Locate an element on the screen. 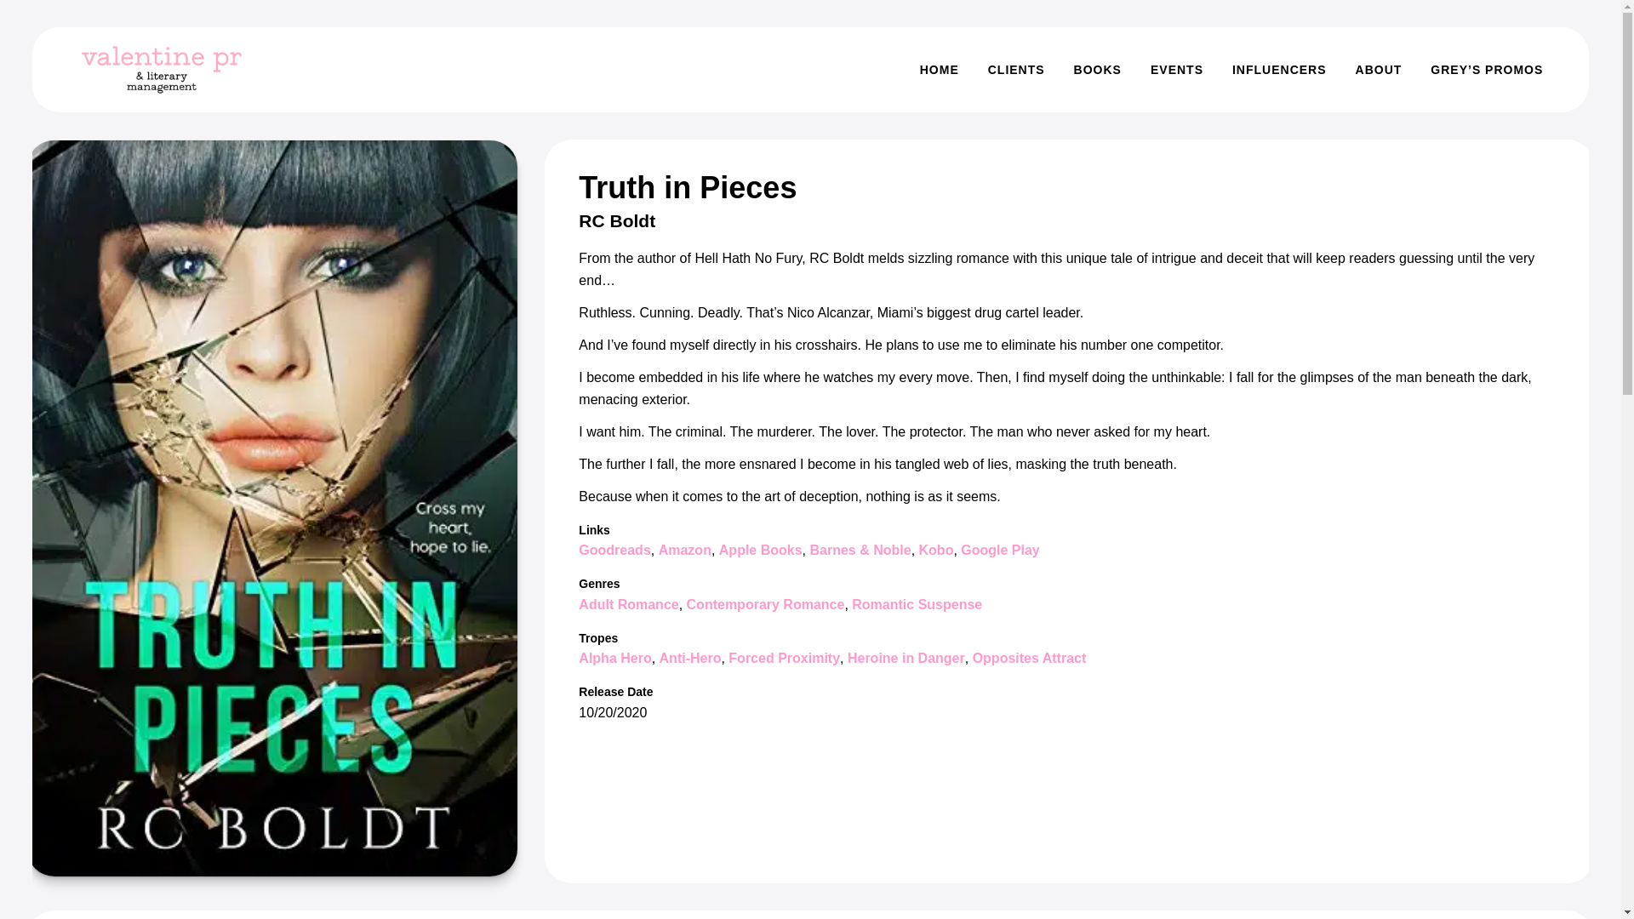 Image resolution: width=1634 pixels, height=919 pixels. Opposites Attract is located at coordinates (1029, 657).